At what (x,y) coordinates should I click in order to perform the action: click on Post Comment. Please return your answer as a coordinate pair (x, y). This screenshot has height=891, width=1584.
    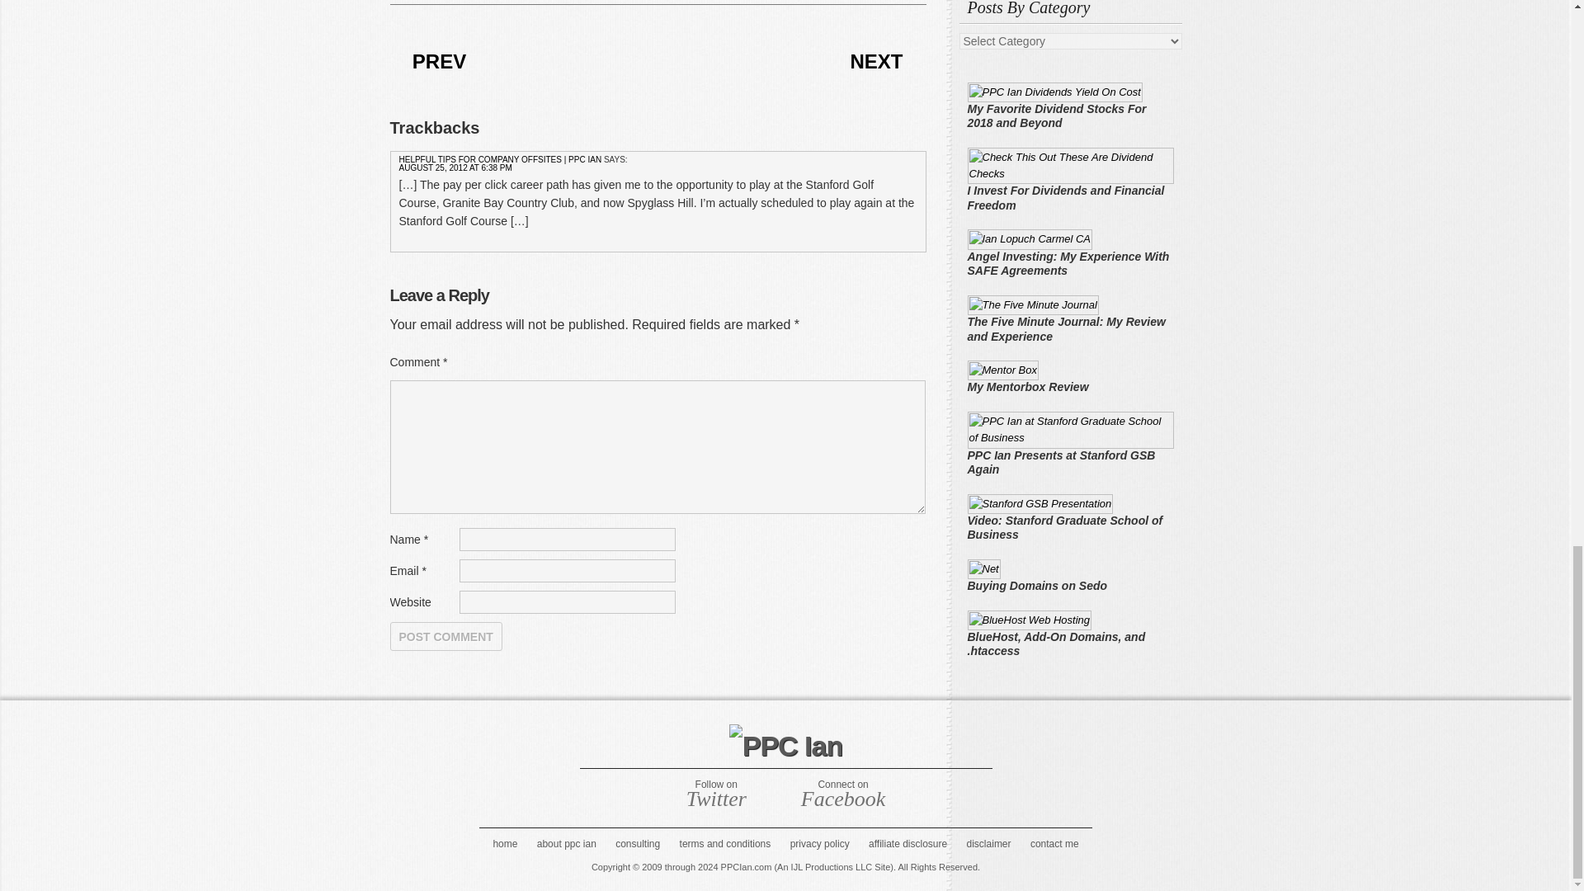
    Looking at the image, I should click on (445, 636).